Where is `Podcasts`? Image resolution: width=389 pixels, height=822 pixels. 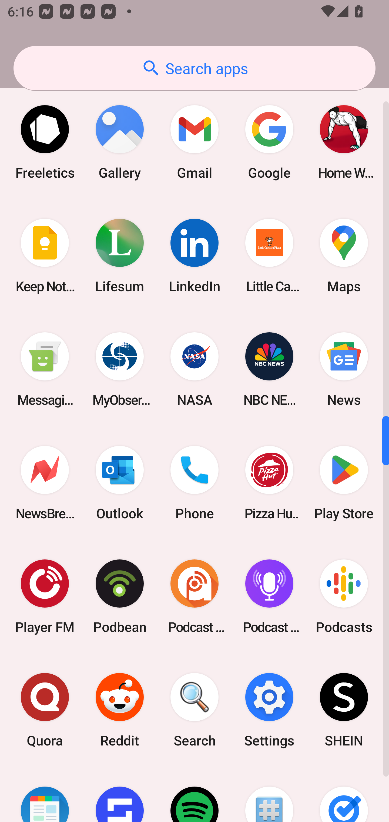 Podcasts is located at coordinates (344, 596).